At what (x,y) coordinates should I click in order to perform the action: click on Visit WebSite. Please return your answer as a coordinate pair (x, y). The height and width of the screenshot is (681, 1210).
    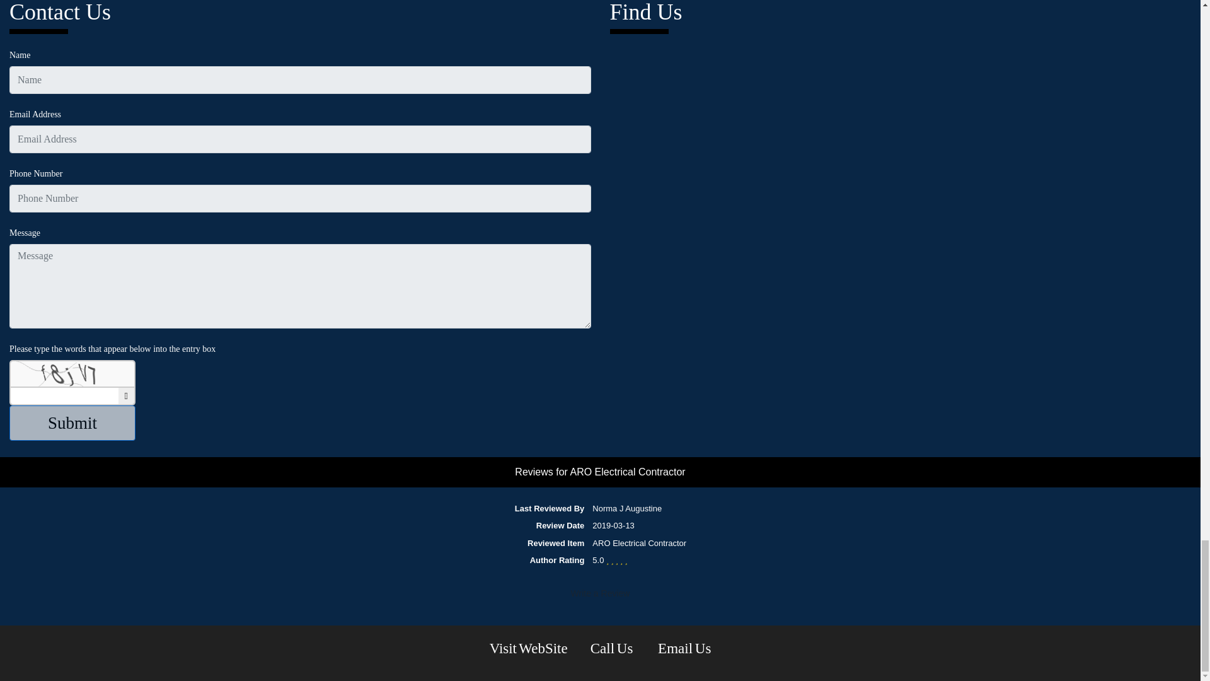
    Looking at the image, I should click on (528, 648).